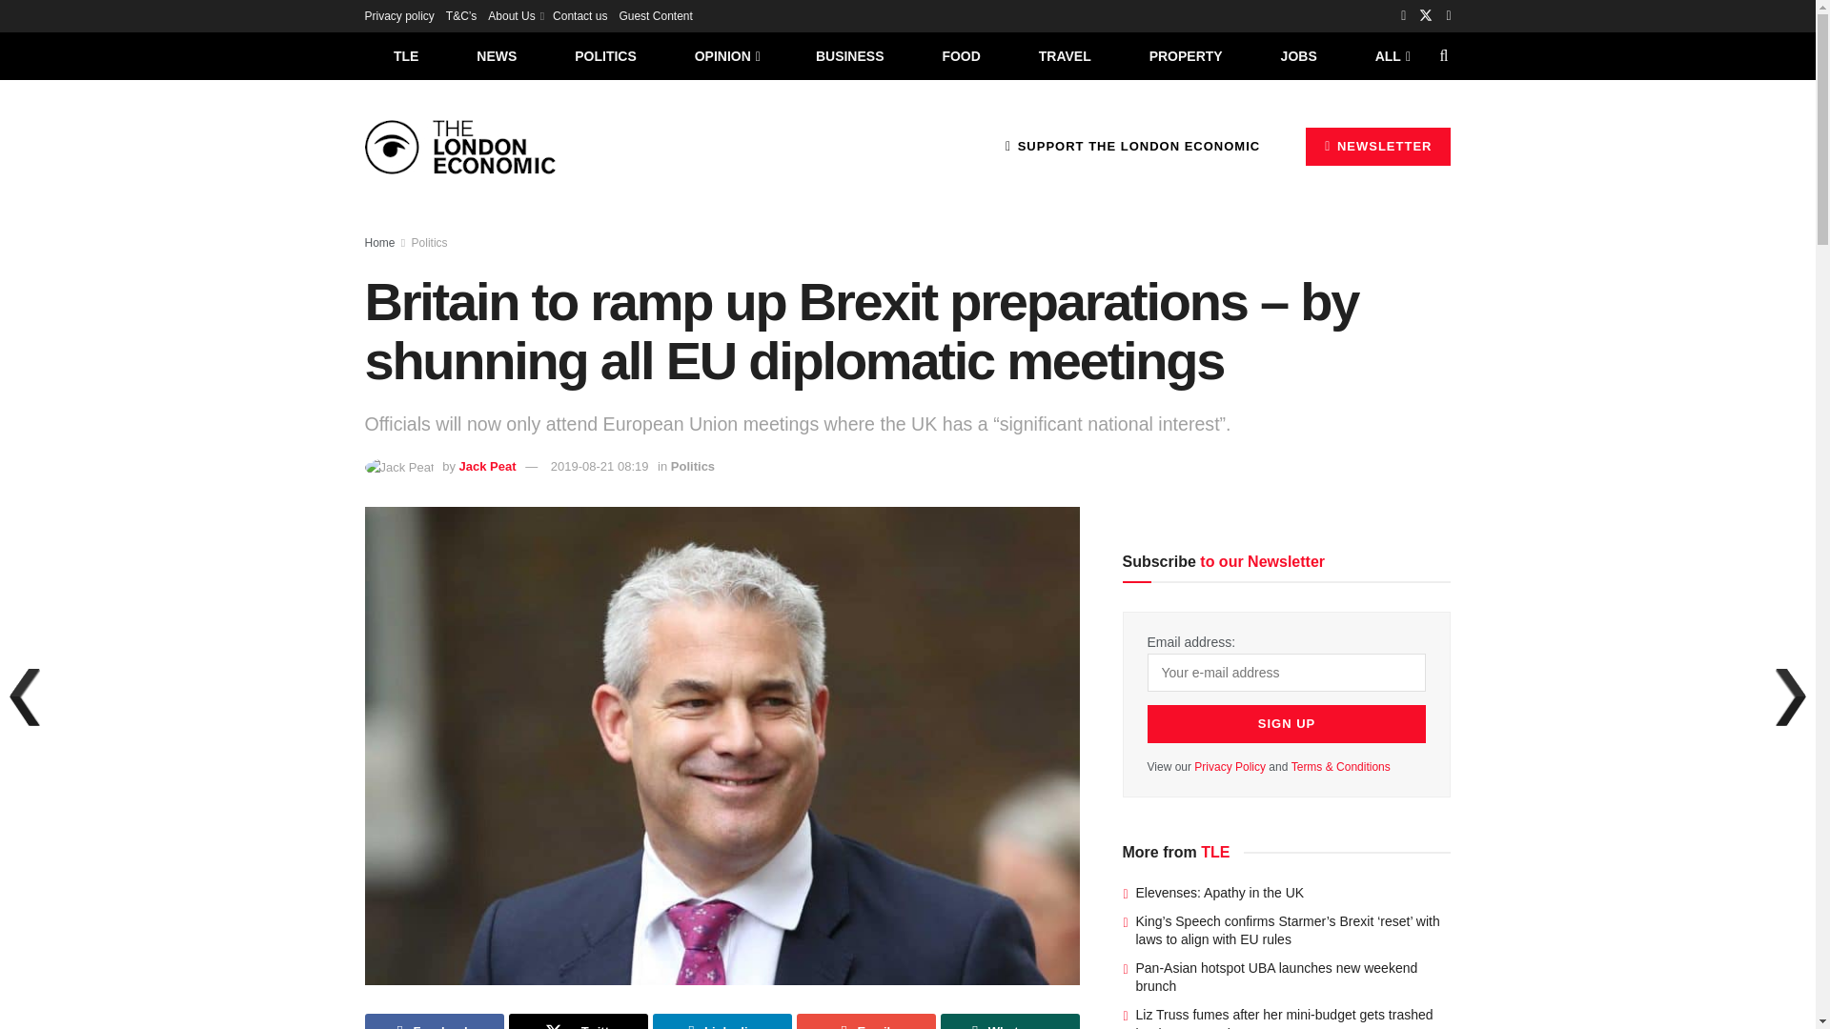 This screenshot has width=1830, height=1029. Describe the element at coordinates (1378, 146) in the screenshot. I see `NEWSLETTER` at that location.